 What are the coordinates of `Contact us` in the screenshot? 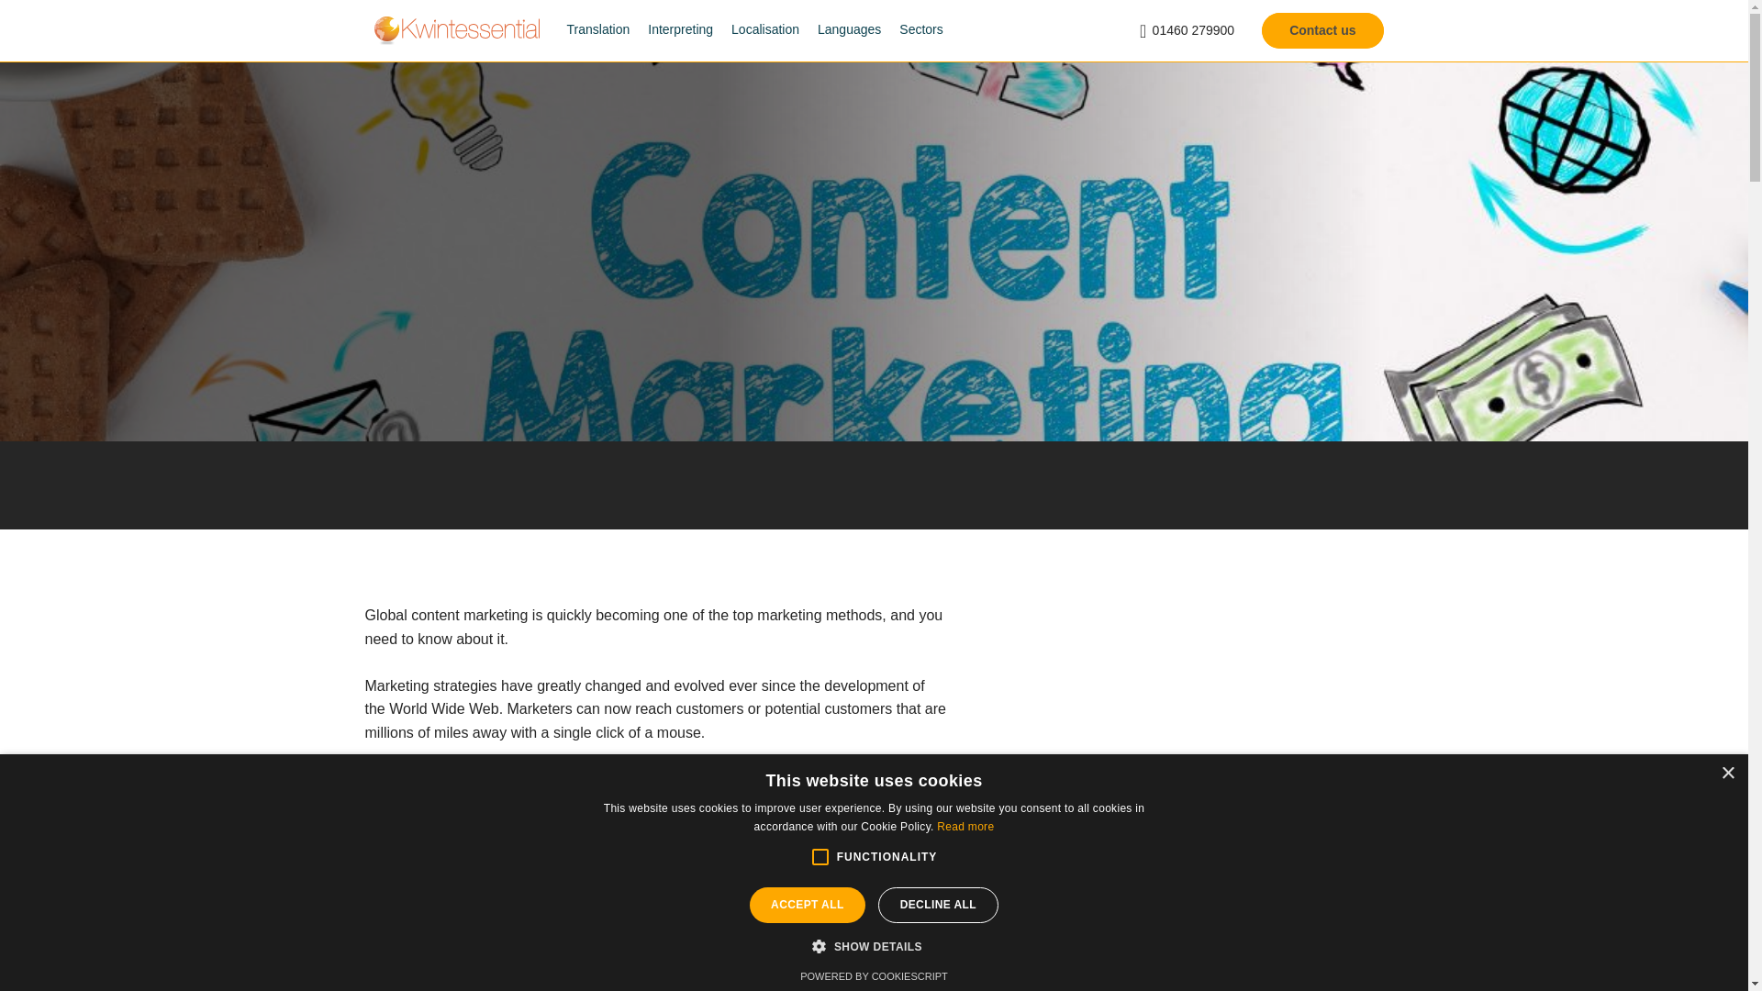 It's located at (1321, 29).